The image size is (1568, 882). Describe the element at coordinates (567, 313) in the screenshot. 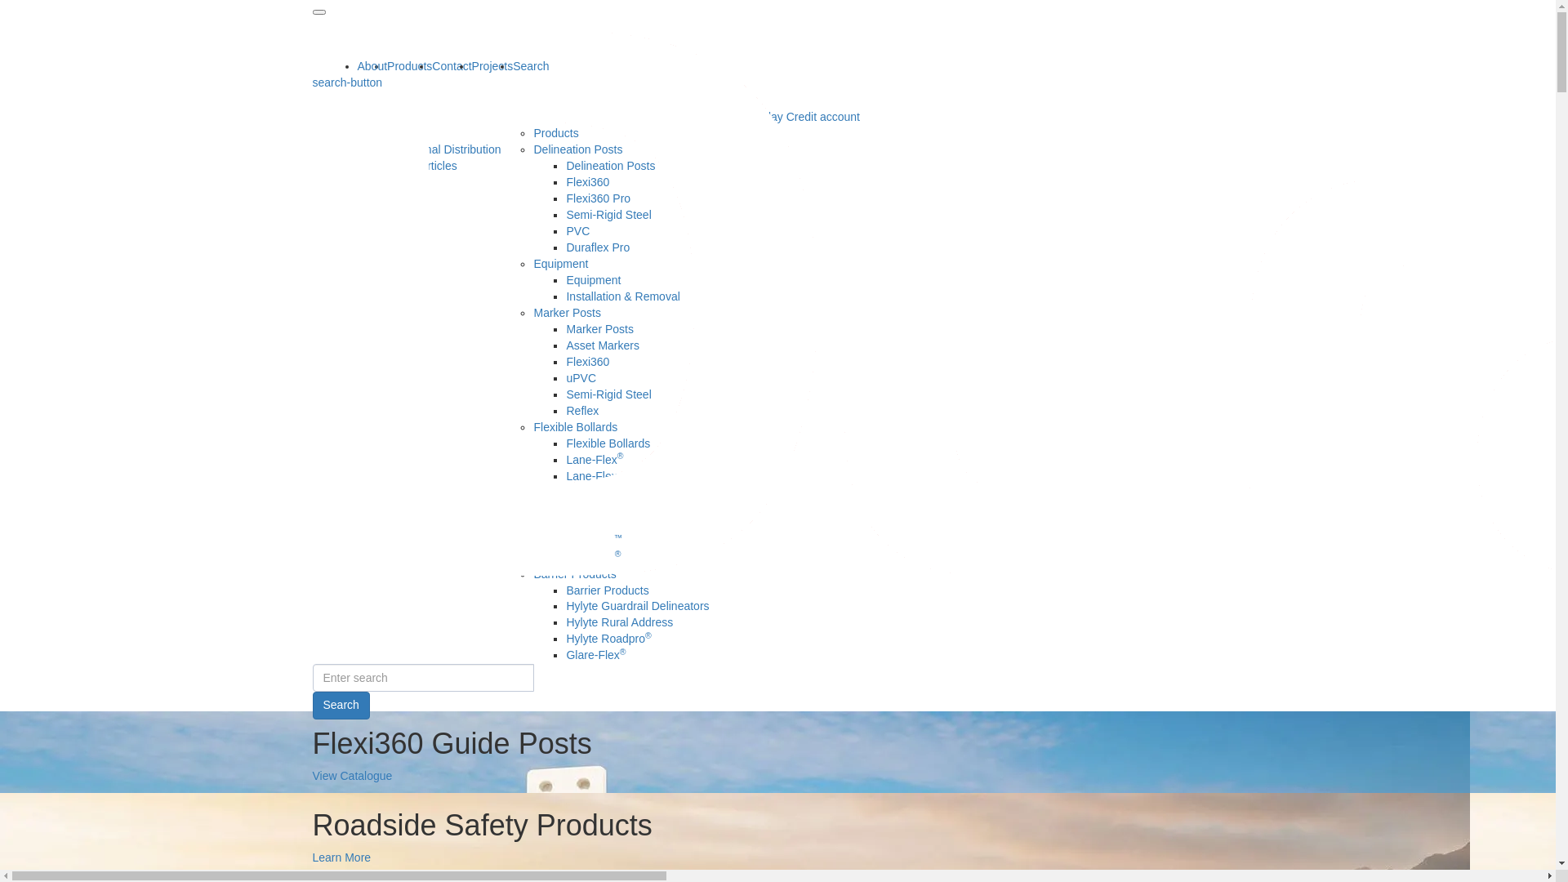

I see `Marker Posts` at that location.